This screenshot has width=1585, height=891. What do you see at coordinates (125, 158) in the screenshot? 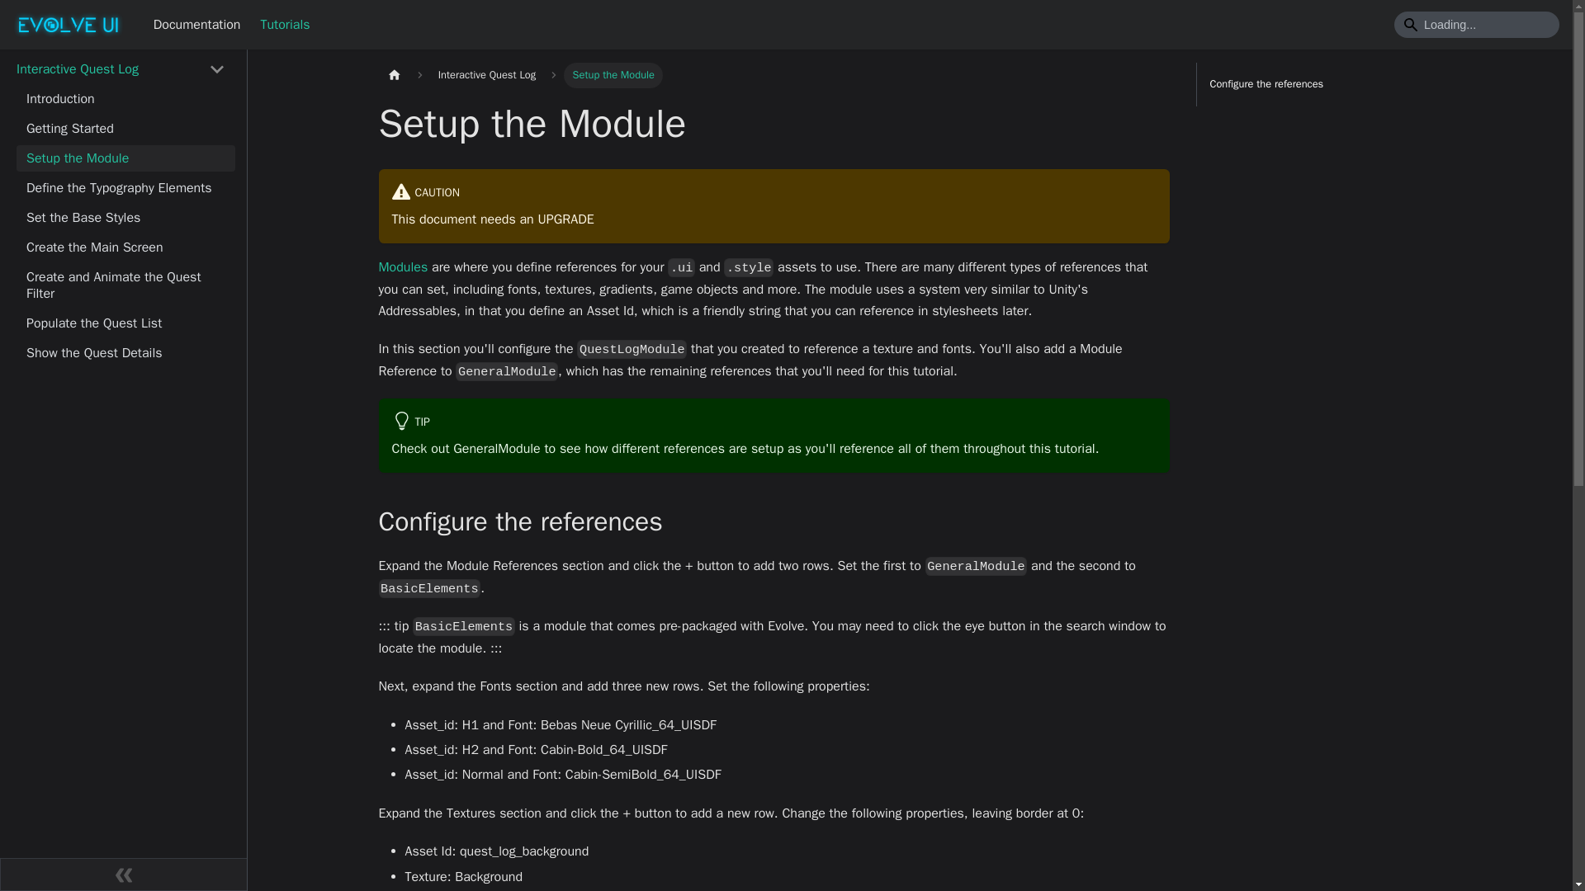
I see `Setup the Module` at bounding box center [125, 158].